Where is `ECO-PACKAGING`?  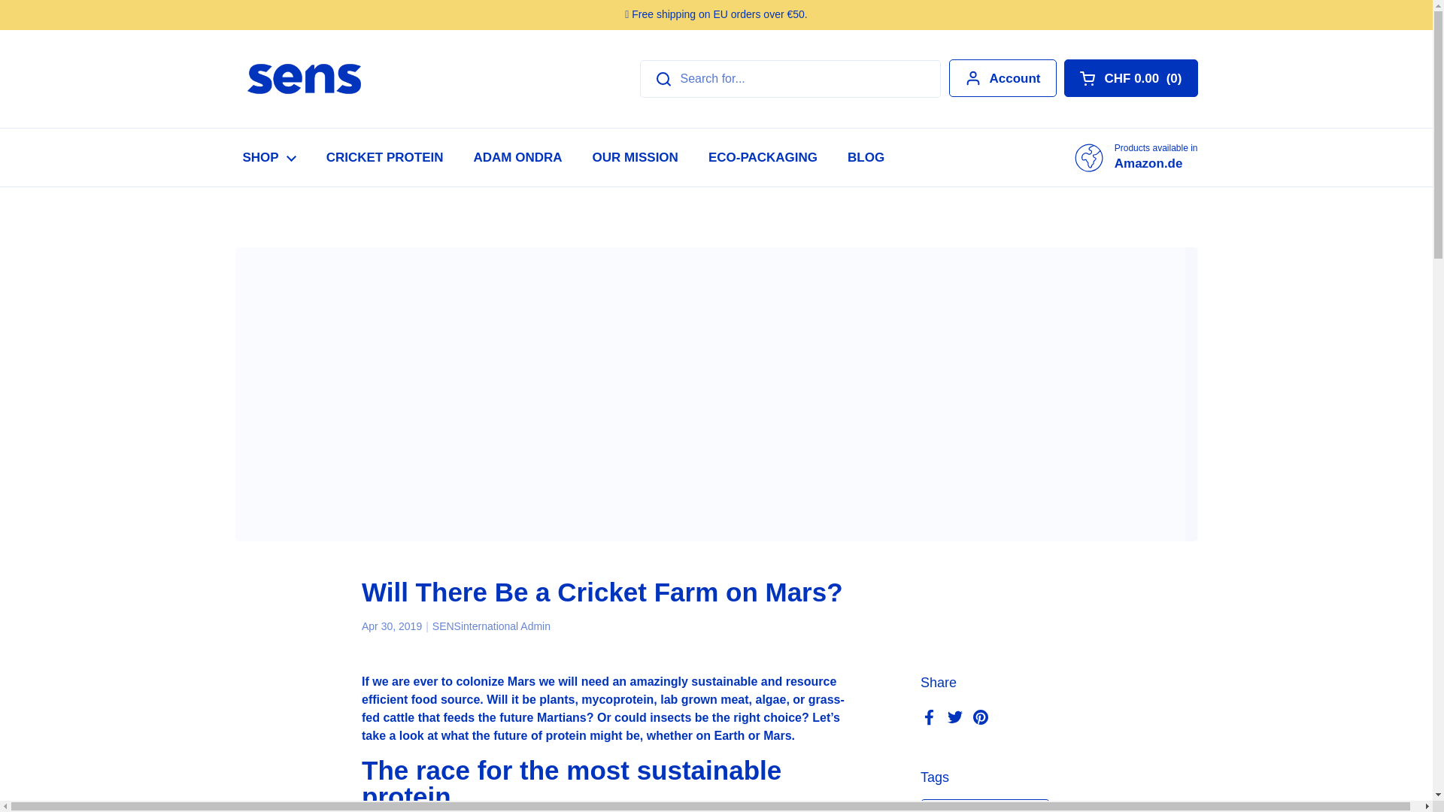
ECO-PACKAGING is located at coordinates (303, 79).